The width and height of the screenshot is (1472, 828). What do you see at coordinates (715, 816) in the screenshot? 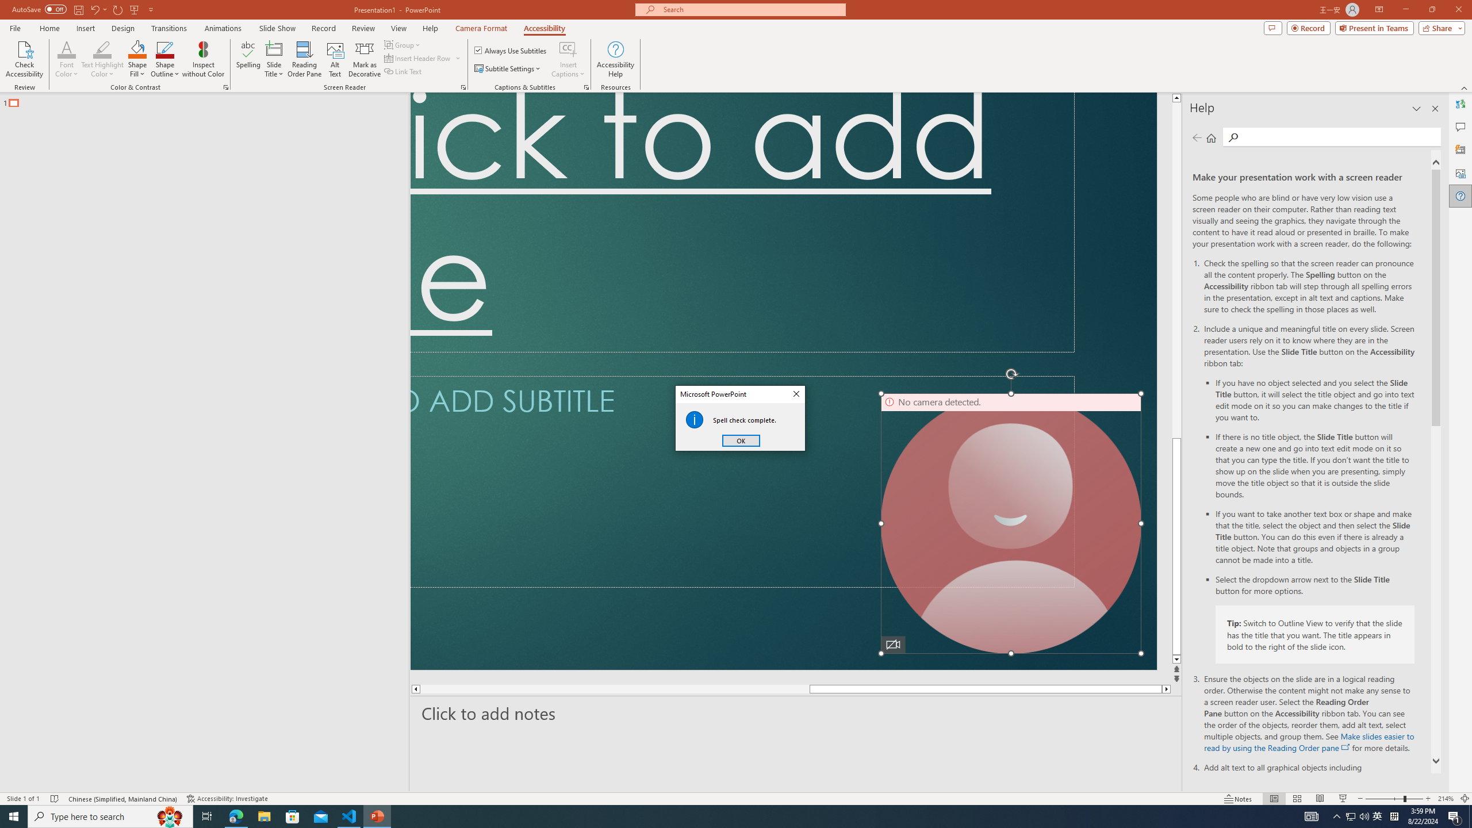
I see `Running applications` at bounding box center [715, 816].